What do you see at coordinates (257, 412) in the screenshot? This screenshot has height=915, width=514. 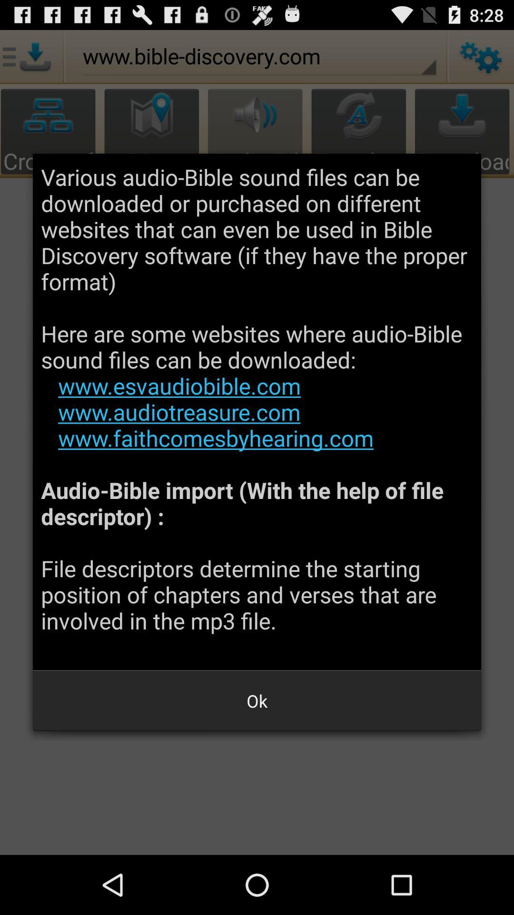 I see `tap various audio bible at the center` at bounding box center [257, 412].